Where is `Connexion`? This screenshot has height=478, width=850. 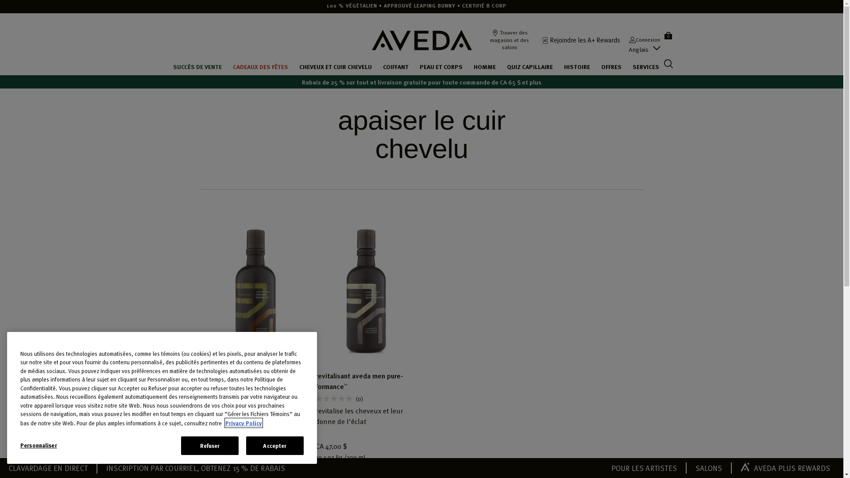 Connexion is located at coordinates (644, 40).